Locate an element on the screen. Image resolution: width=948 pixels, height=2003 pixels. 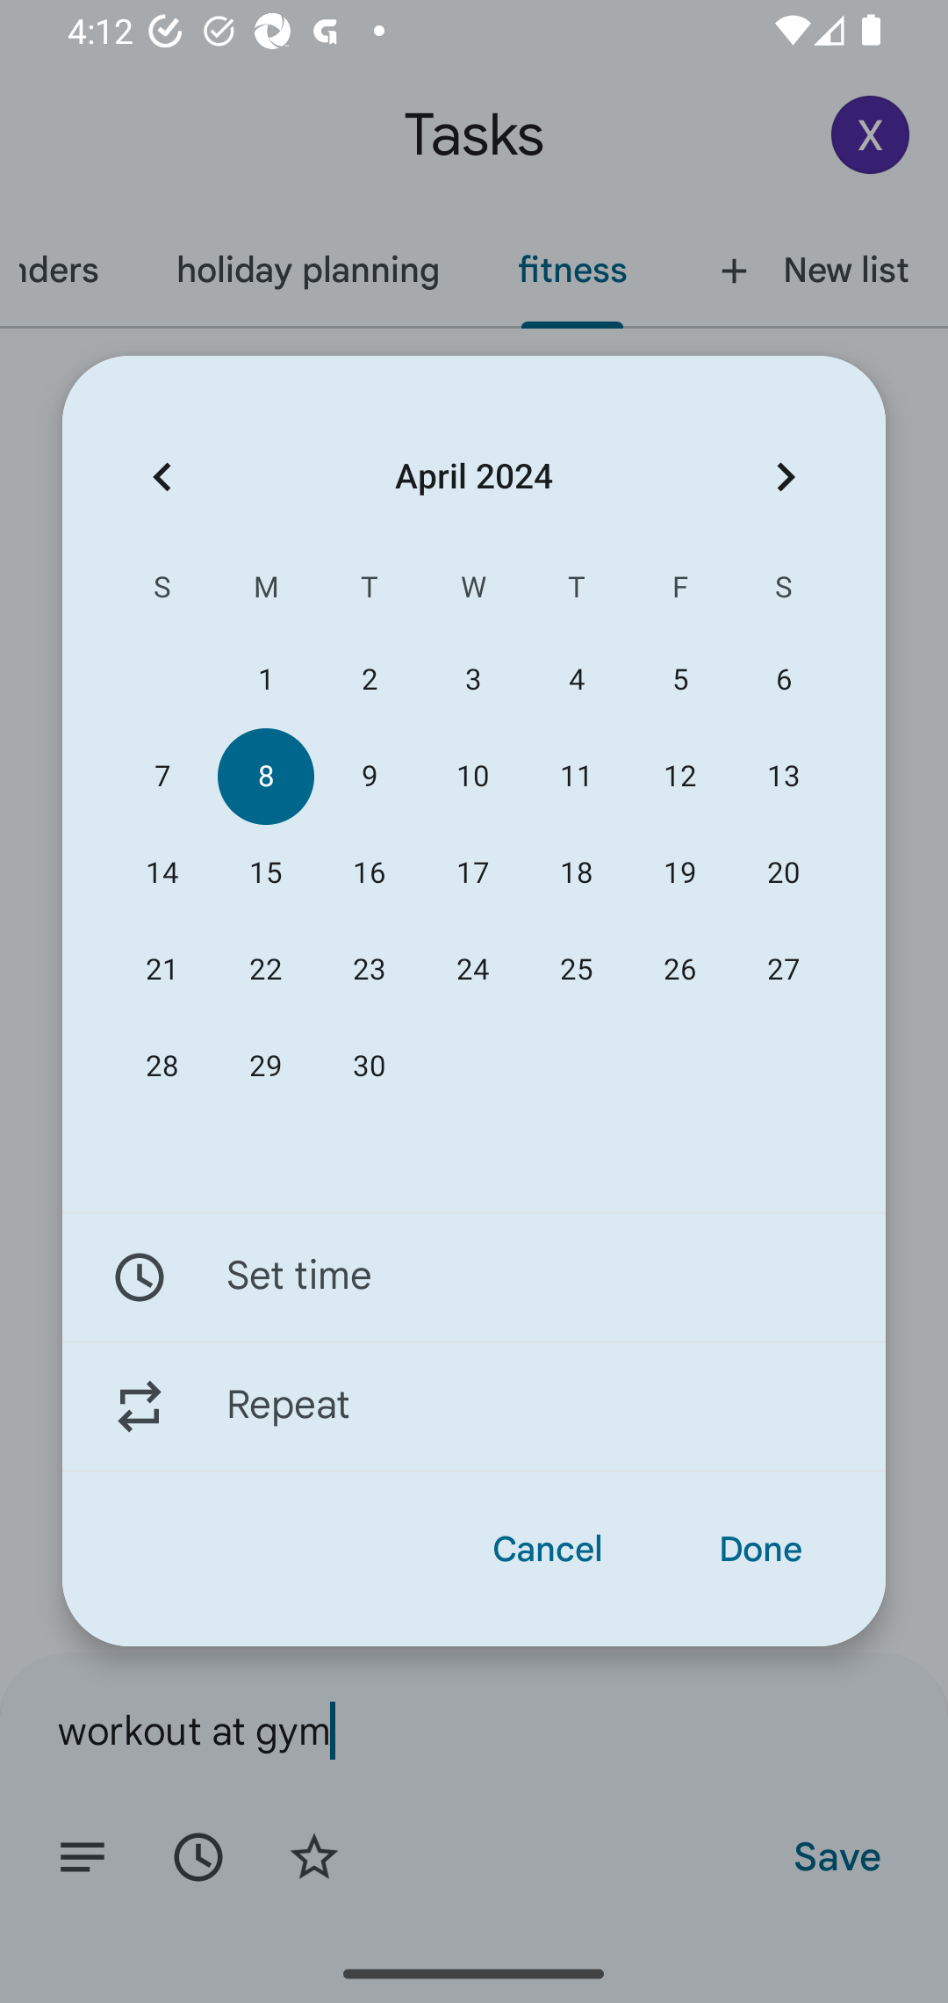
26 26 April 2024 is located at coordinates (679, 969).